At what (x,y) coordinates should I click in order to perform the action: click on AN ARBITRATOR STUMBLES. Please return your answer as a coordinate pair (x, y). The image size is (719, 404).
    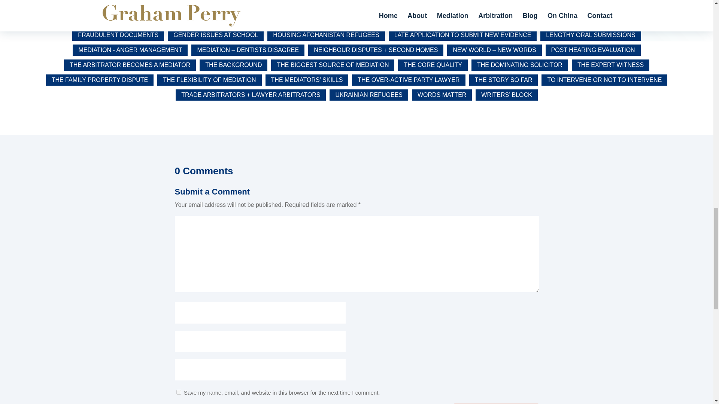
    Looking at the image, I should click on (214, 5).